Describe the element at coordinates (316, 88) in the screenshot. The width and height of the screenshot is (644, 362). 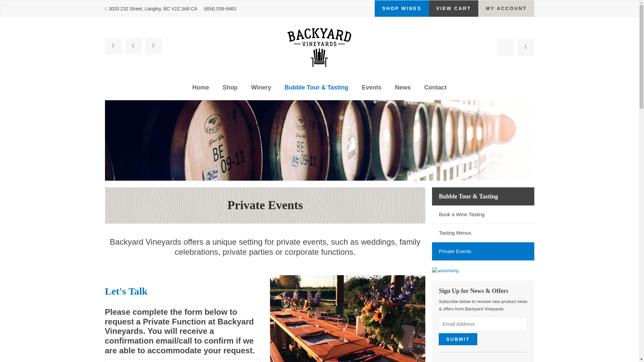
I see `Bubble Tour & Tasting` at that location.